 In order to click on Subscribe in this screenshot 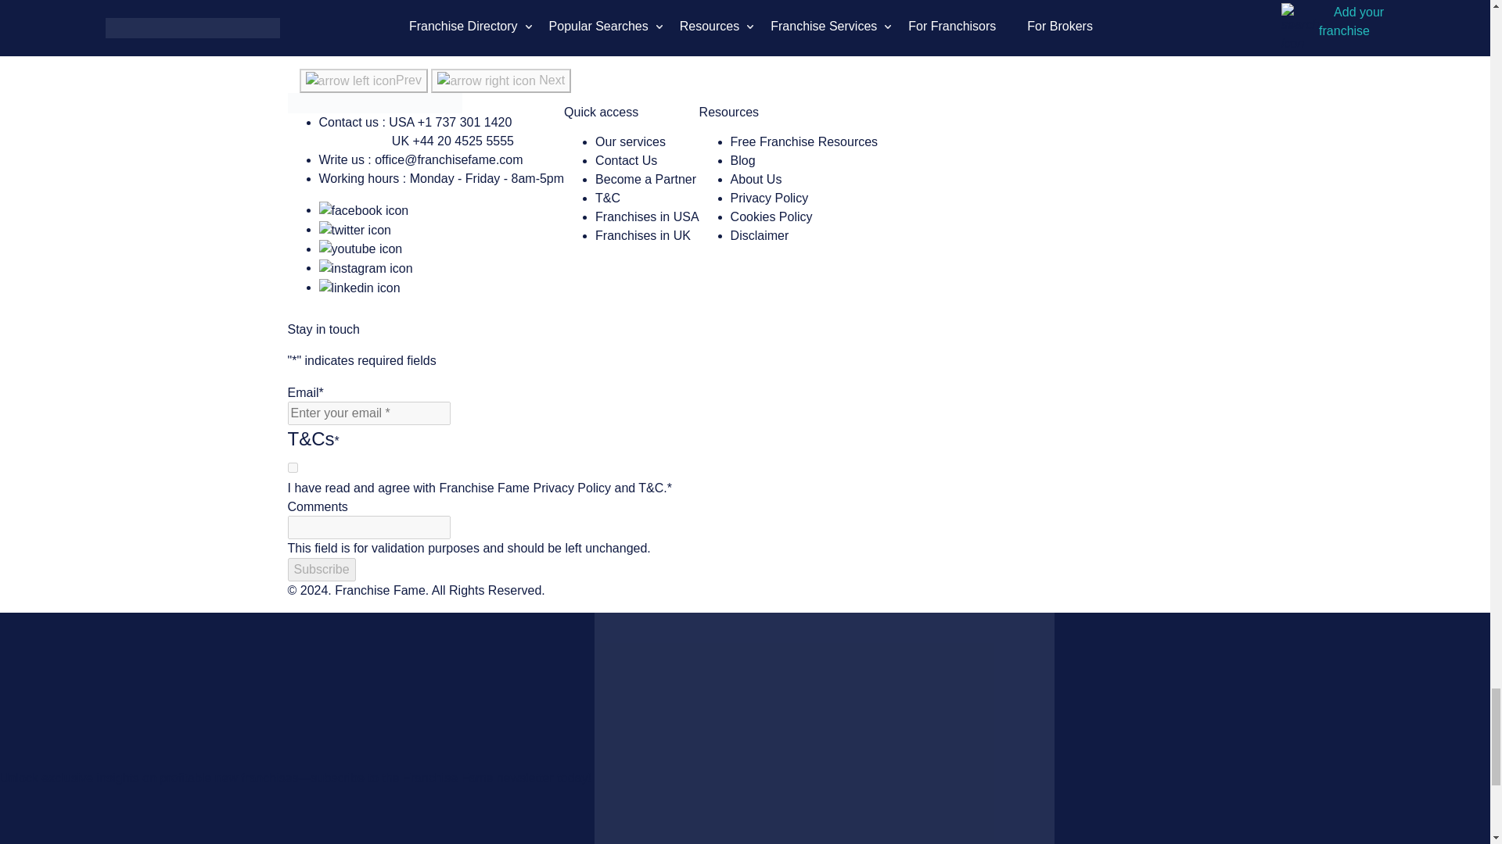, I will do `click(322, 569)`.